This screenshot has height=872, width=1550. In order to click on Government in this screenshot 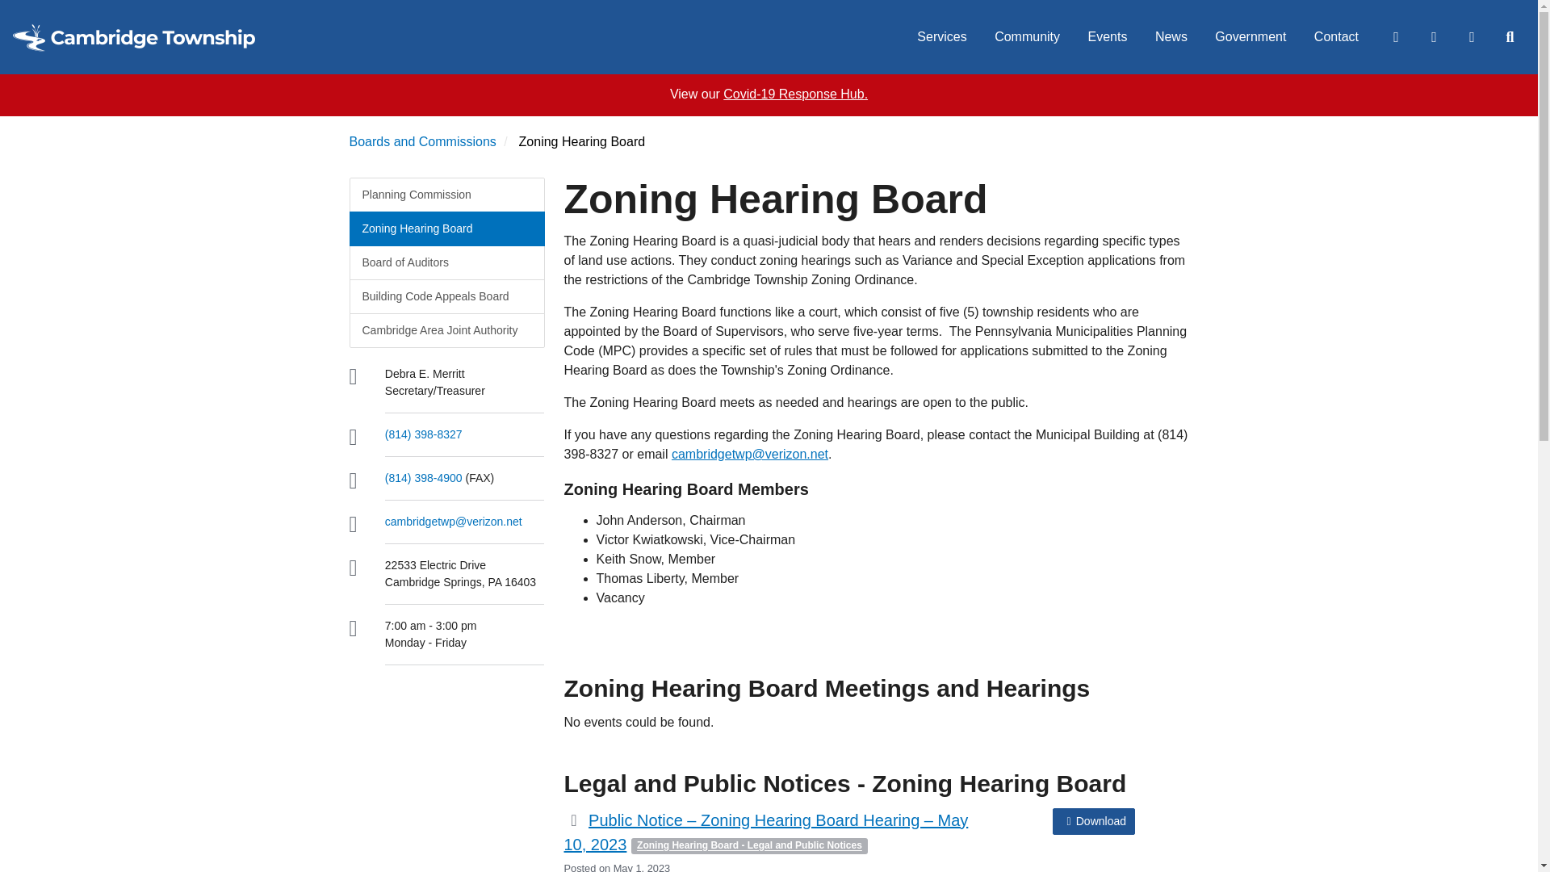, I will do `click(1250, 37)`.